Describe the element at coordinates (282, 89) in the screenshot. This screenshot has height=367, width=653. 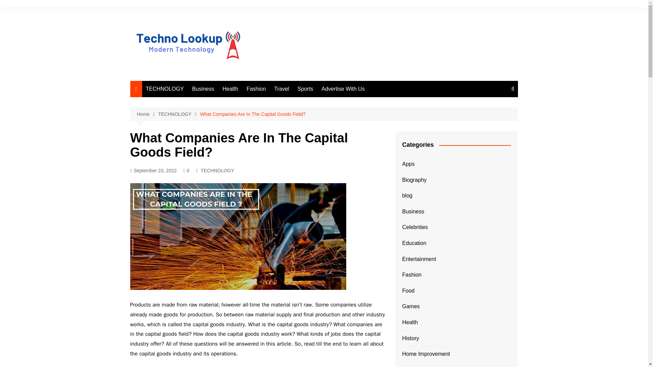
I see `Travel` at that location.